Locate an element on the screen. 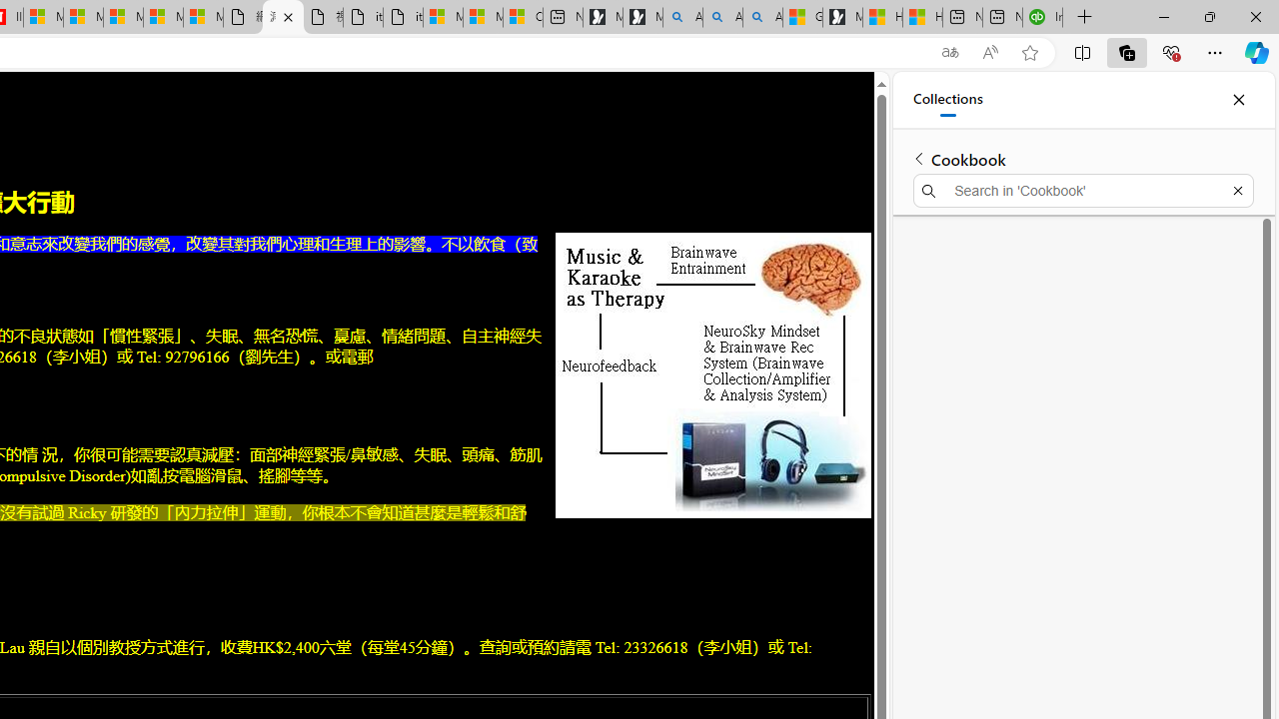  Add this page to favorites (Ctrl+D) is located at coordinates (1029, 53).